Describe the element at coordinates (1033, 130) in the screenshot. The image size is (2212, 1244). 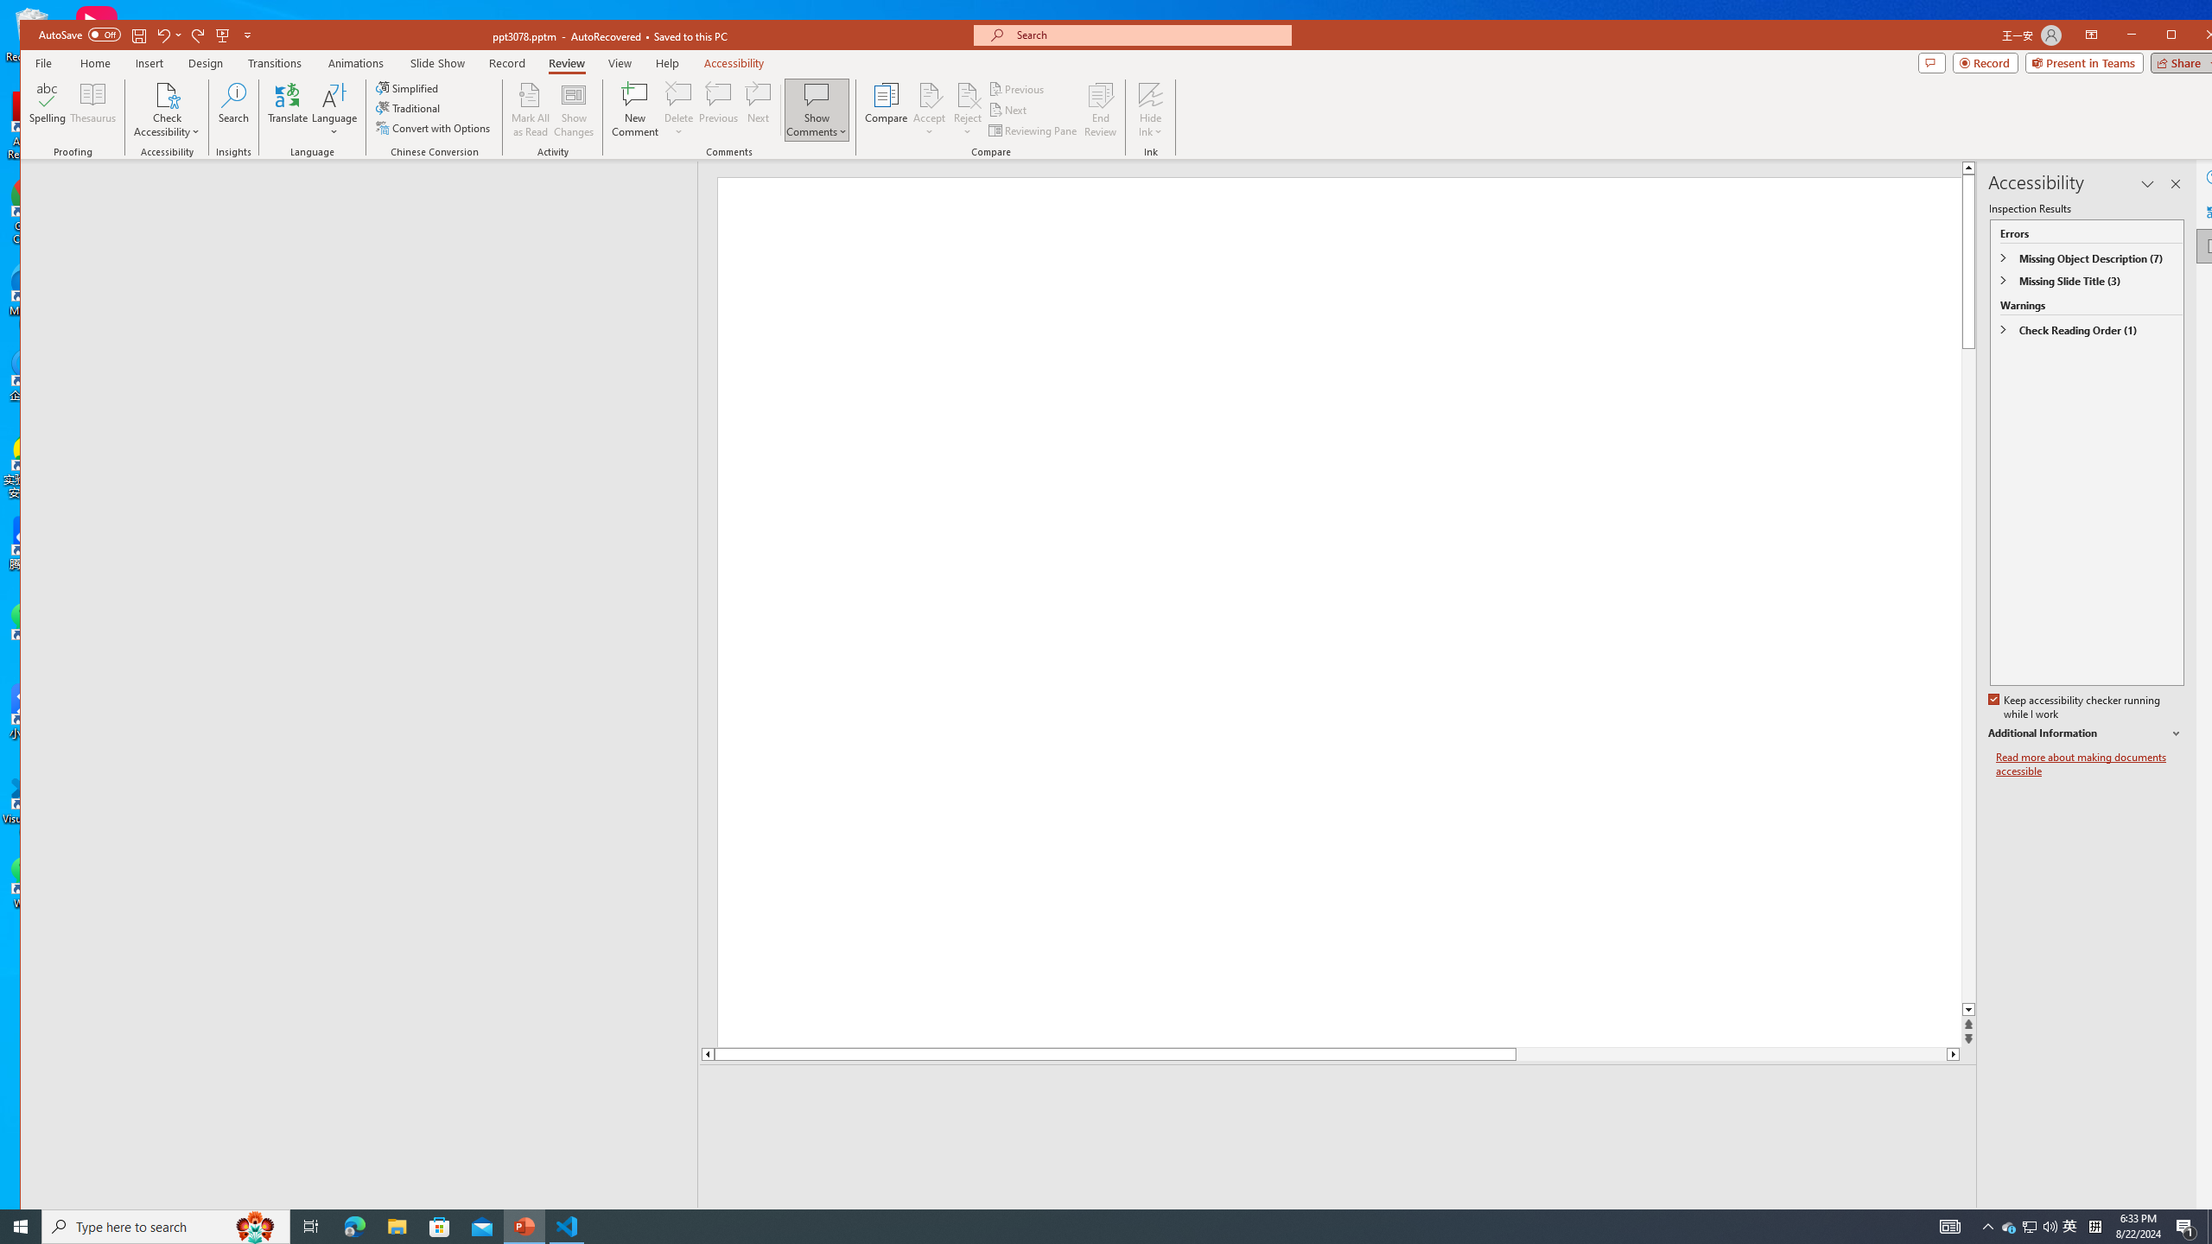
I see `Reviewing Pane` at that location.